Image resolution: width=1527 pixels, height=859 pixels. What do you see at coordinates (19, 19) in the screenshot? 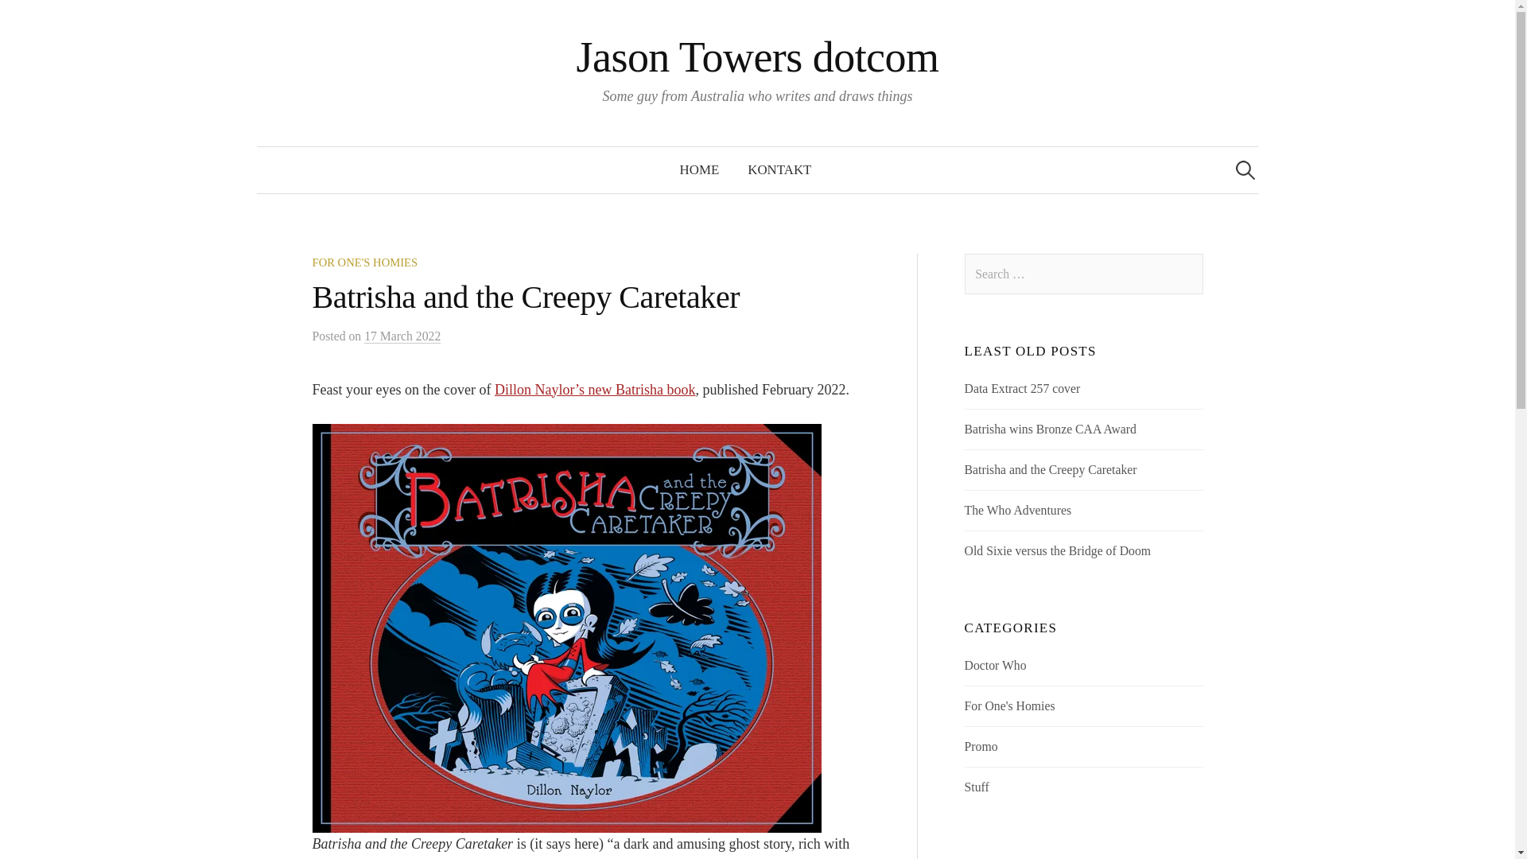
I see `Search` at bounding box center [19, 19].